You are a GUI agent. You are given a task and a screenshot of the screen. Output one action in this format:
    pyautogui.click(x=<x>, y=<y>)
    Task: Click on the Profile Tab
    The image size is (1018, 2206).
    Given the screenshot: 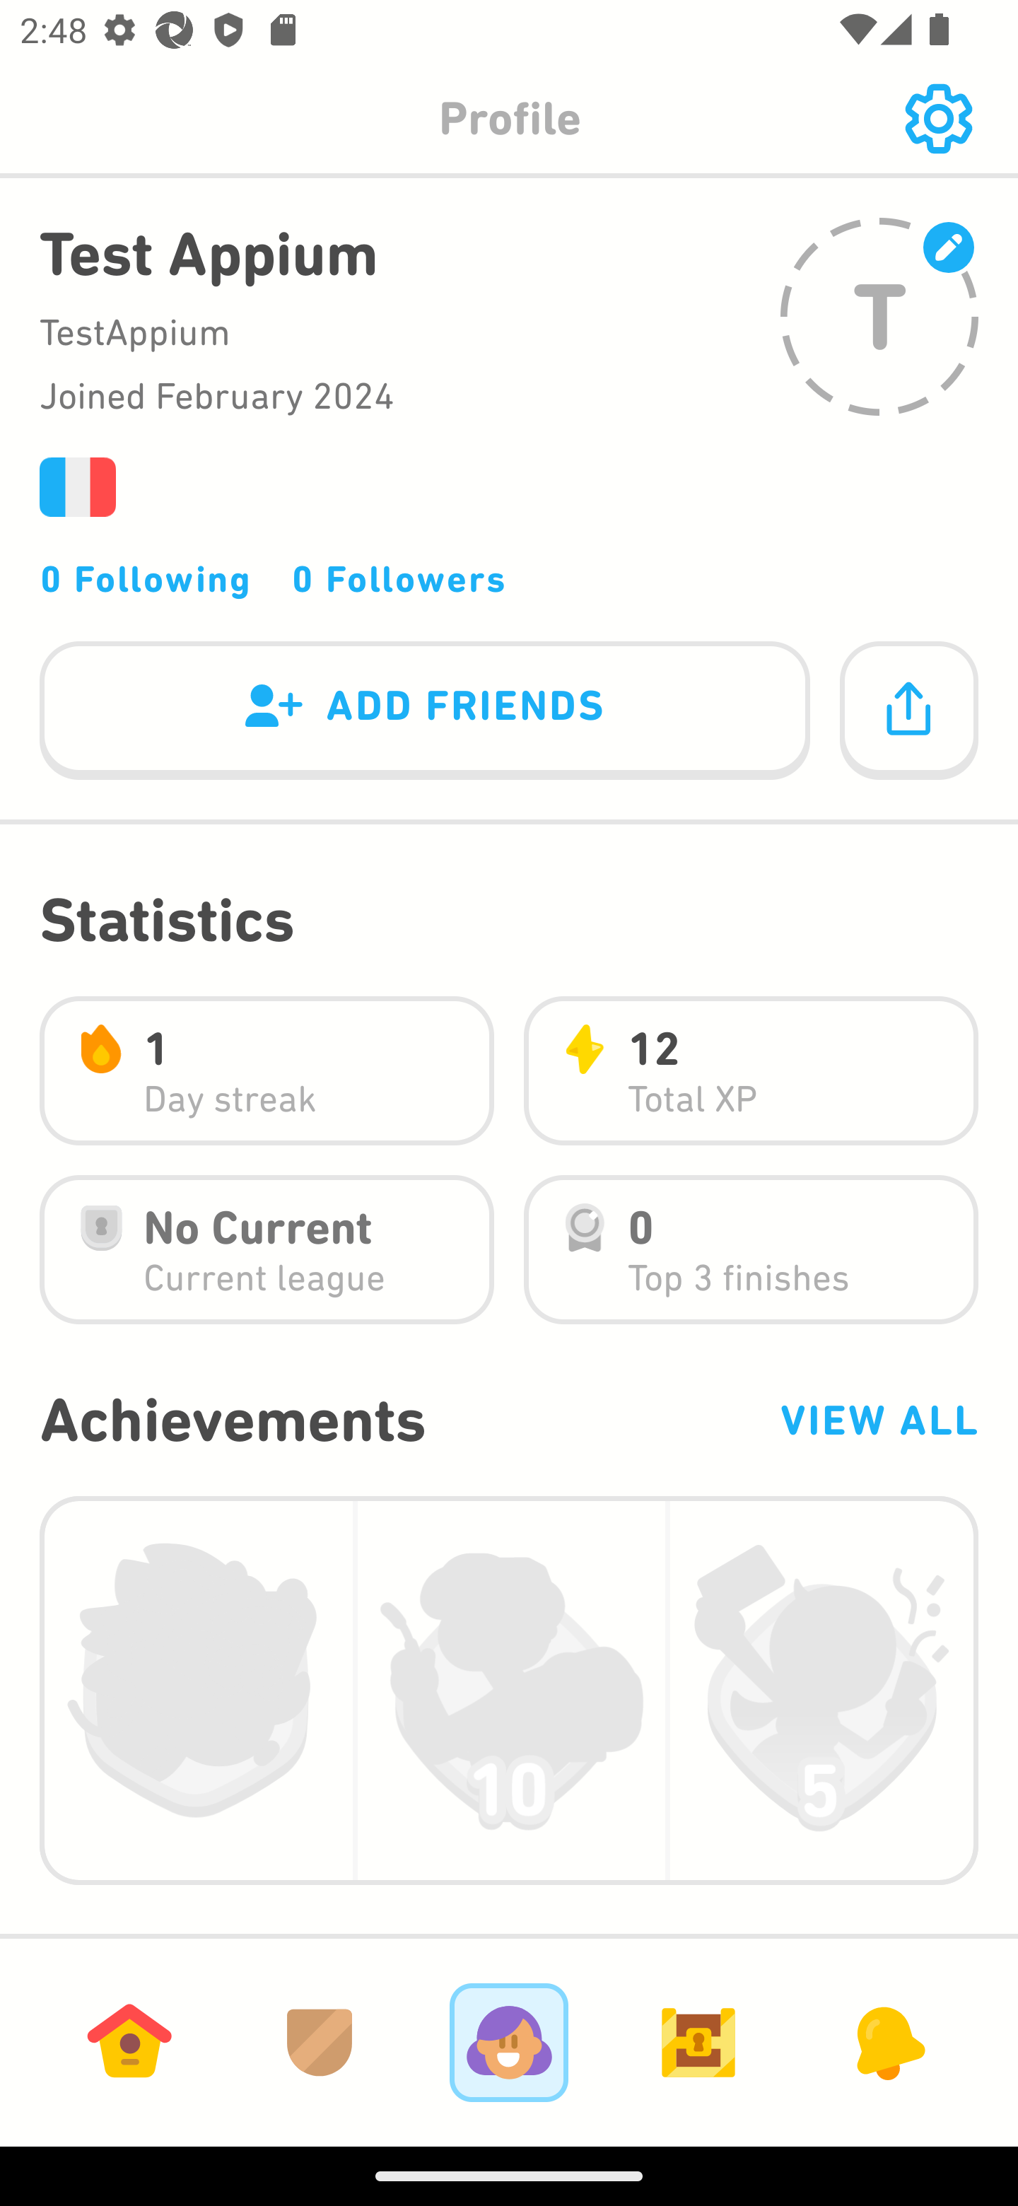 What is the action you would take?
    pyautogui.click(x=509, y=2042)
    